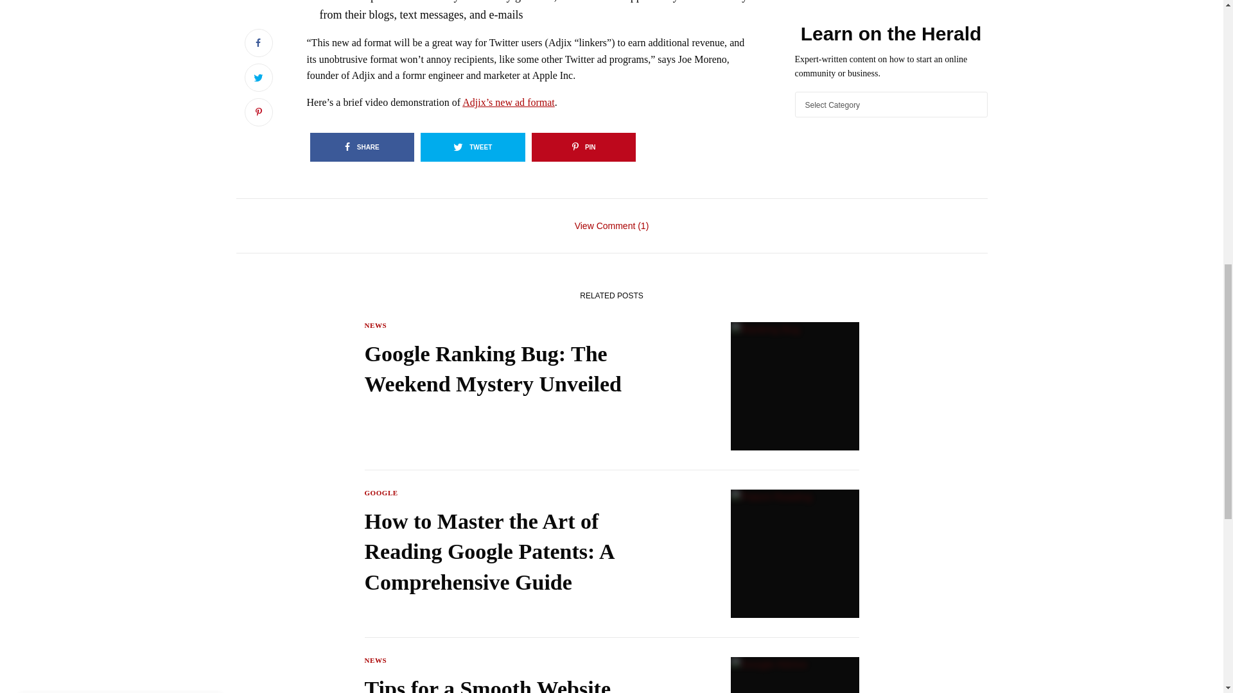 Image resolution: width=1233 pixels, height=693 pixels. Describe the element at coordinates (473, 147) in the screenshot. I see `TWEET` at that location.